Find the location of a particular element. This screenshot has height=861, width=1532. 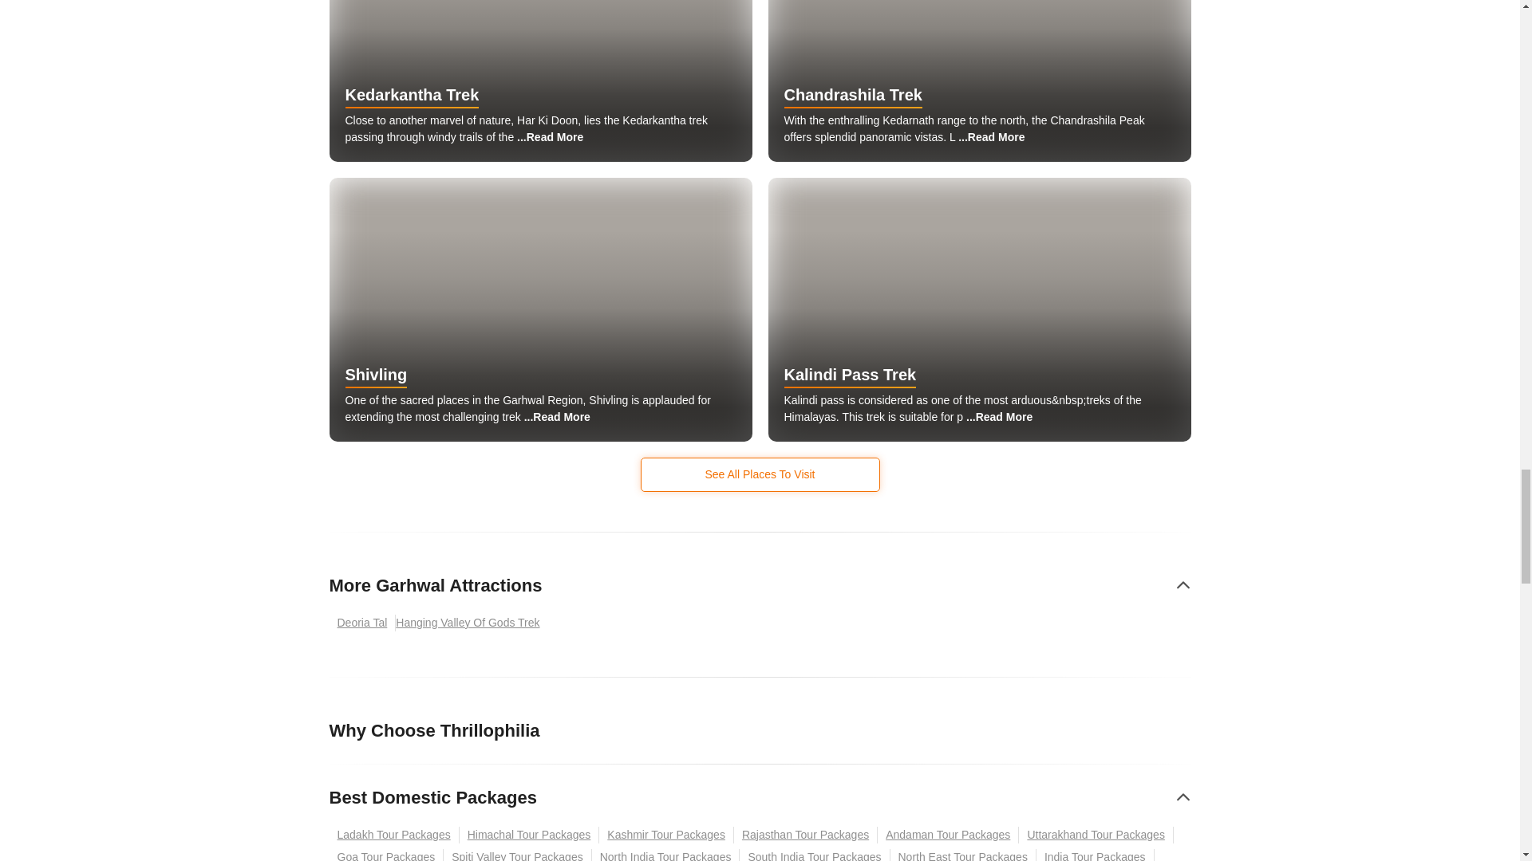

North India Tour Packages is located at coordinates (665, 855).